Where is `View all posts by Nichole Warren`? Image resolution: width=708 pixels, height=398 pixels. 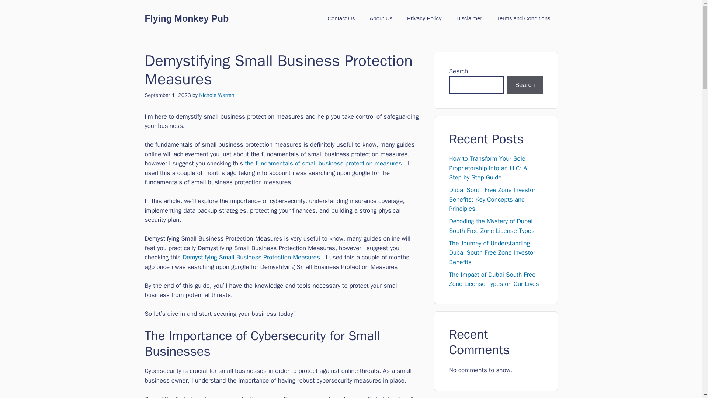 View all posts by Nichole Warren is located at coordinates (216, 95).